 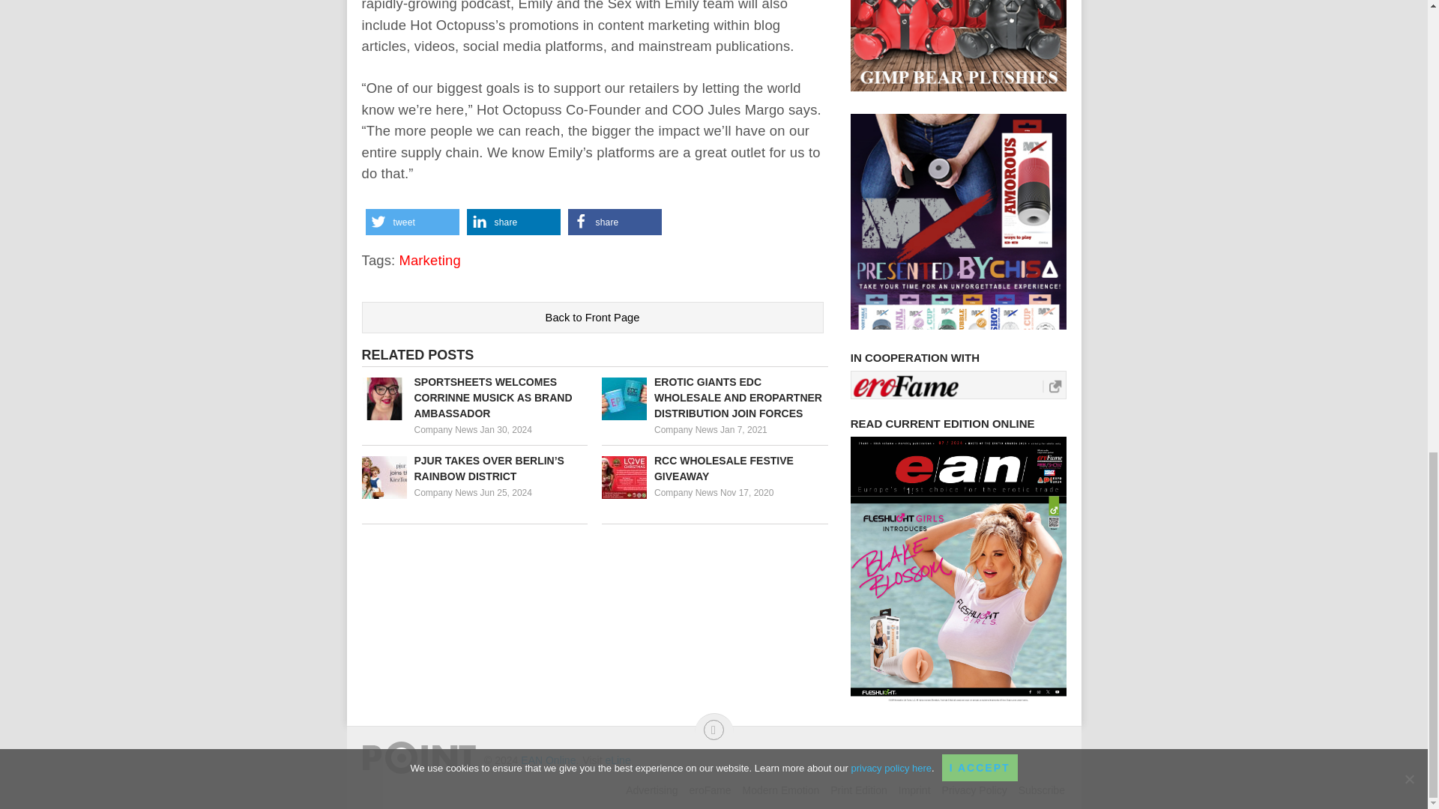 What do you see at coordinates (445, 430) in the screenshot?
I see `Company News` at bounding box center [445, 430].